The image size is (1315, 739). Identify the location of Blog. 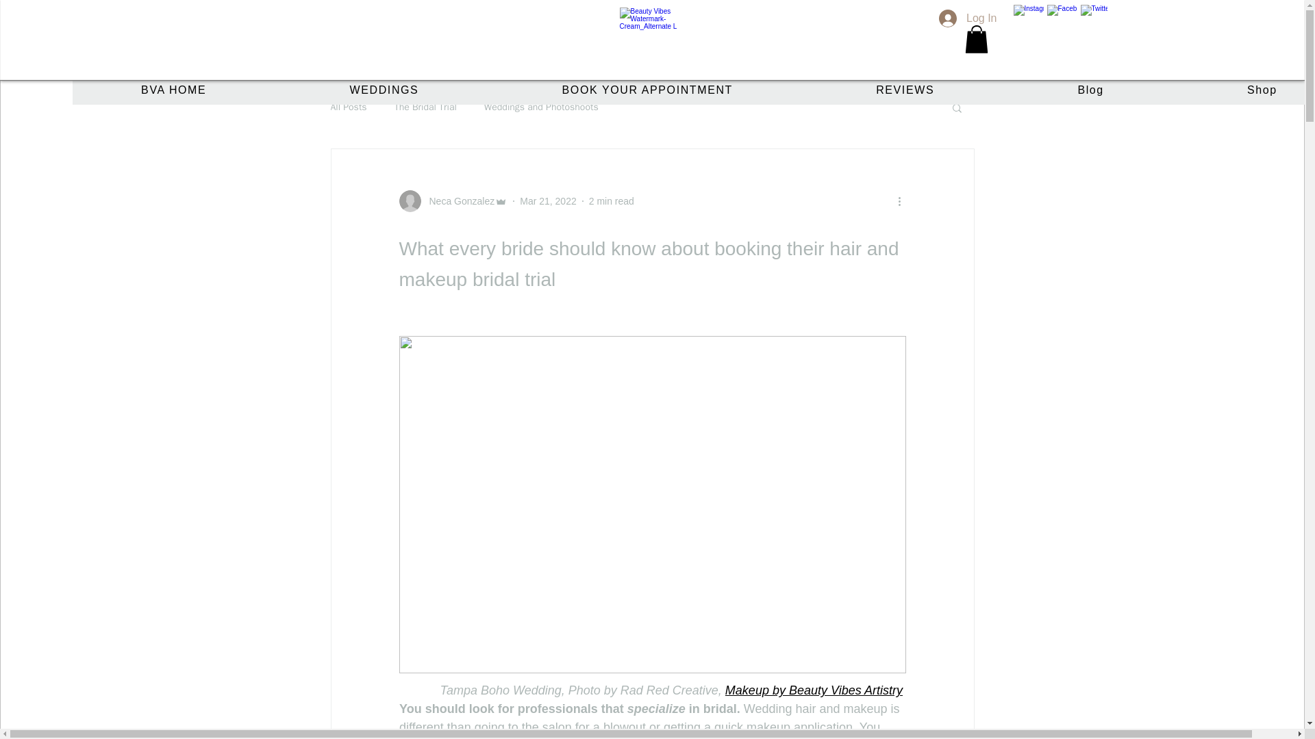
(1090, 91).